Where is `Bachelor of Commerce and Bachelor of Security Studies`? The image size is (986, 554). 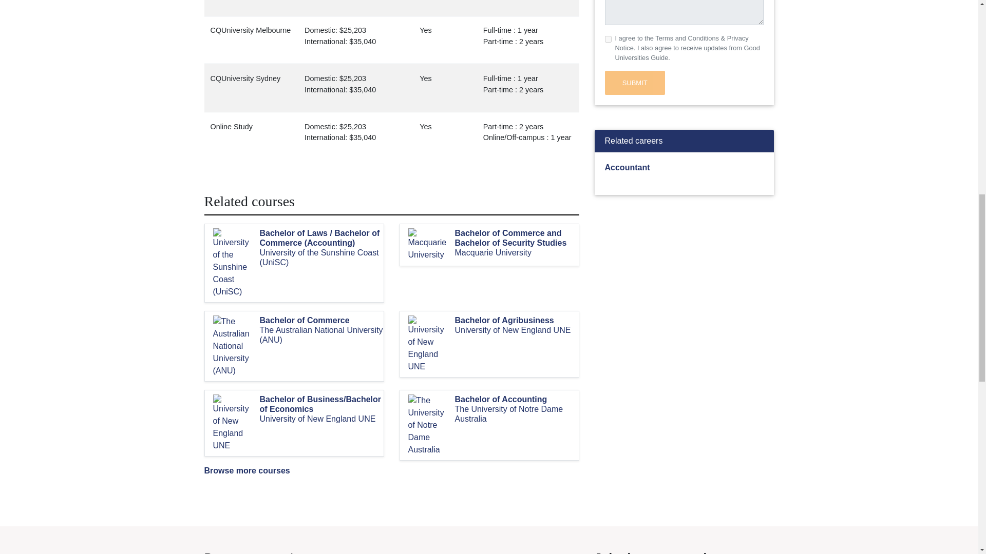 Bachelor of Commerce and Bachelor of Security Studies is located at coordinates (517, 238).